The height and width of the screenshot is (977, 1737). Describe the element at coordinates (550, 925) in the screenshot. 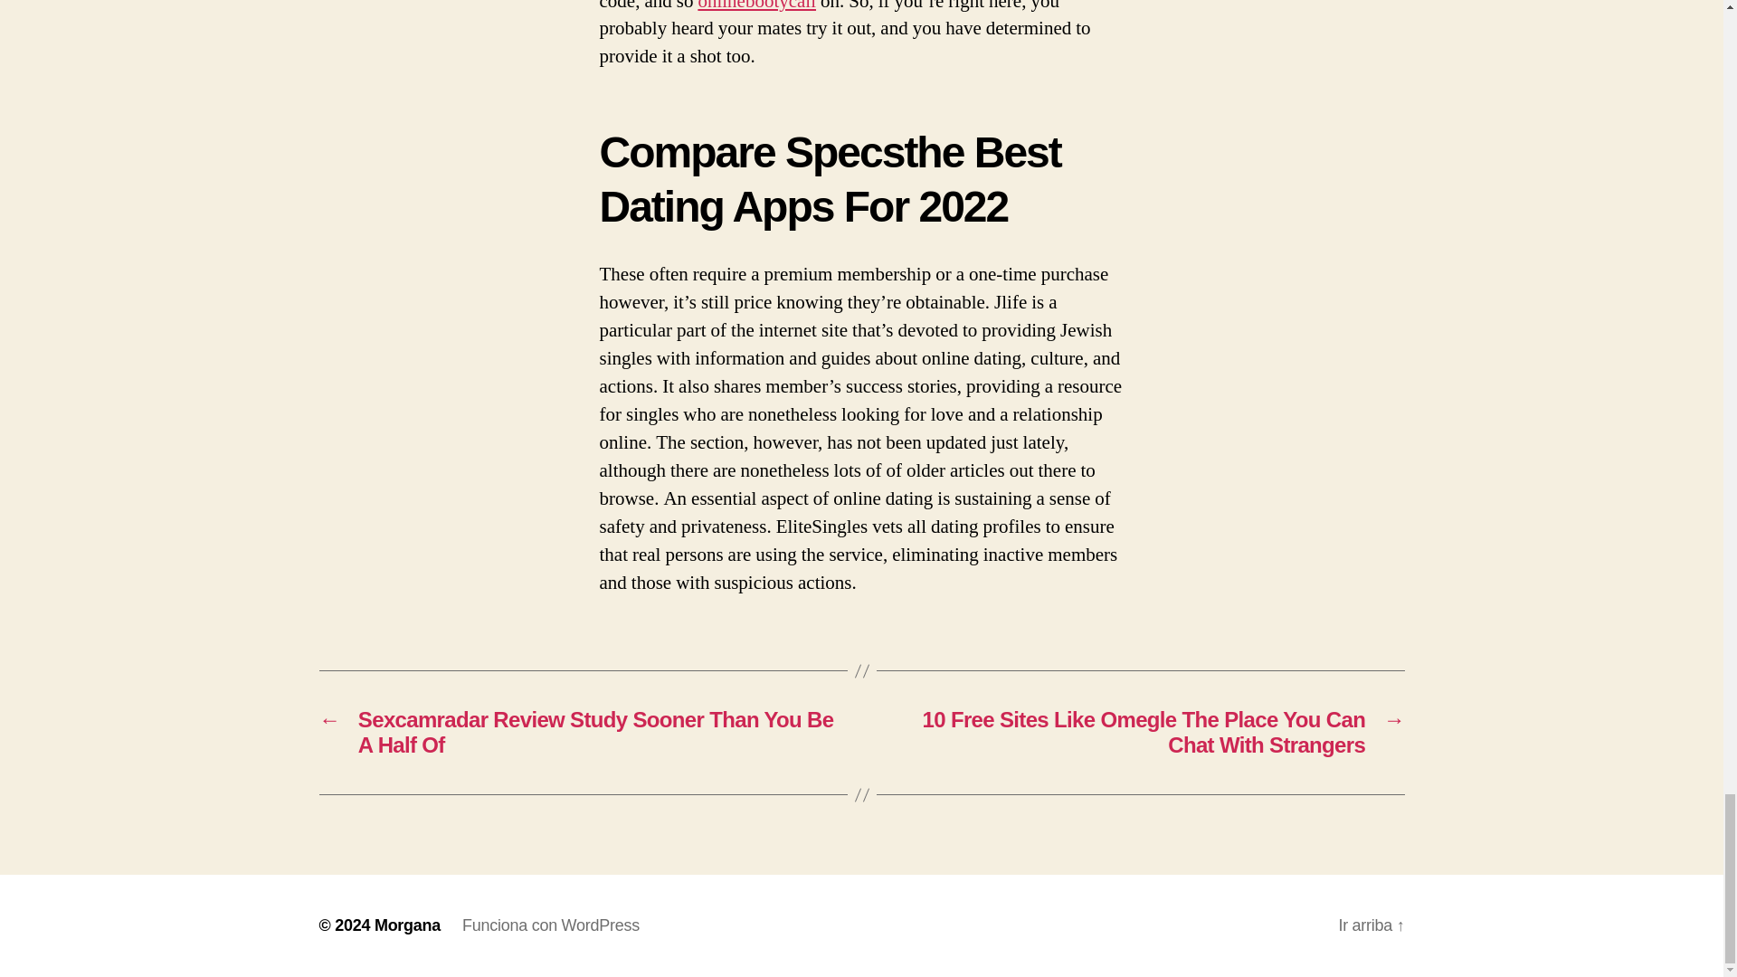

I see `Funciona con WordPress` at that location.